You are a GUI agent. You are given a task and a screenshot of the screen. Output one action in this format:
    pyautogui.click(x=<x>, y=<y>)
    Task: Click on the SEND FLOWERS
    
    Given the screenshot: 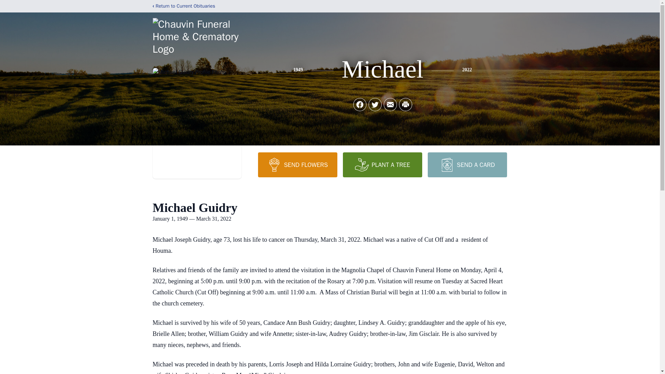 What is the action you would take?
    pyautogui.click(x=297, y=164)
    